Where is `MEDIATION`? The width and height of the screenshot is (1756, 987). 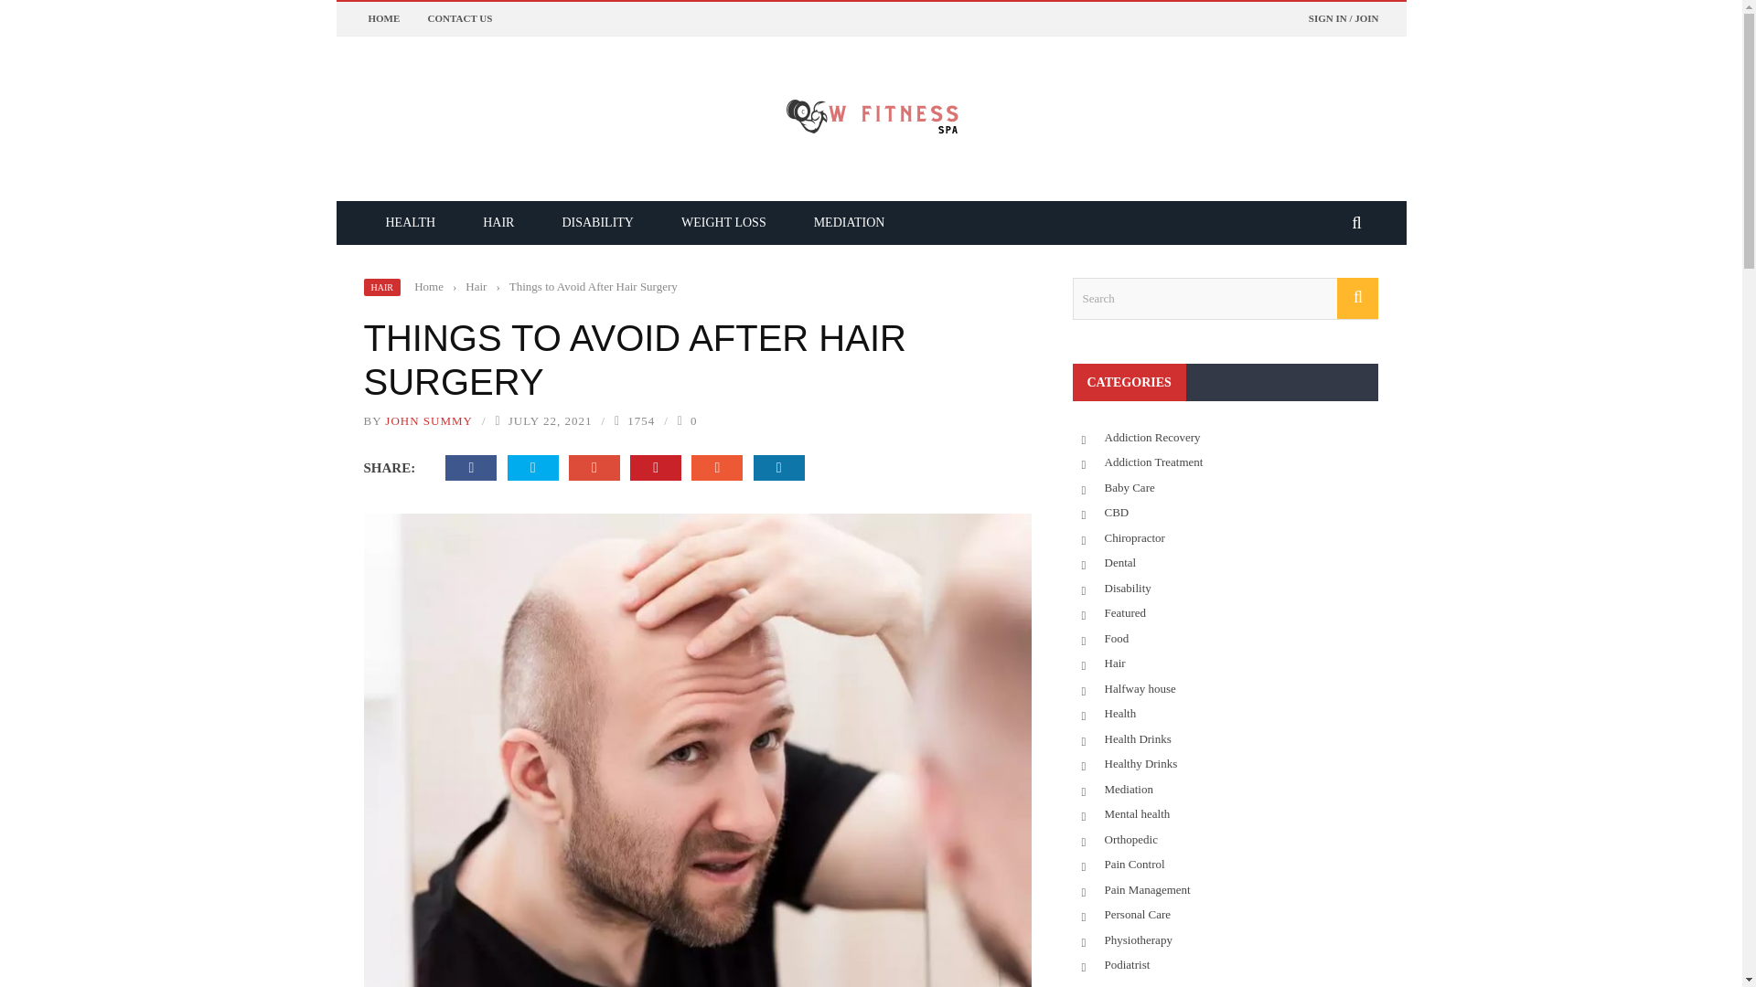
MEDIATION is located at coordinates (849, 222).